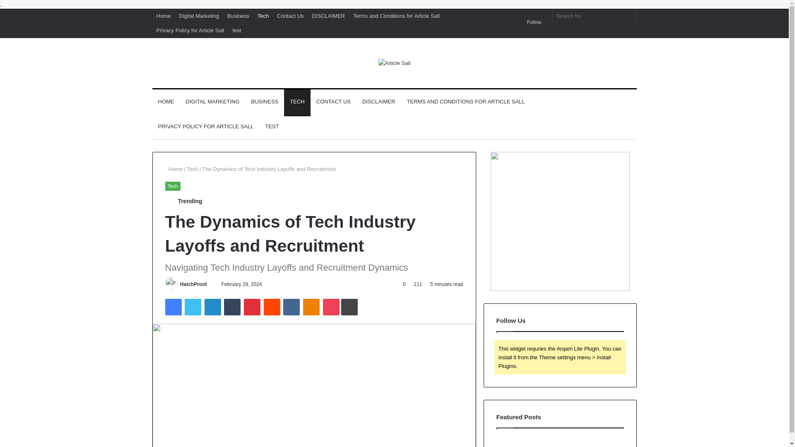 The image size is (795, 447). I want to click on TECH, so click(296, 102).